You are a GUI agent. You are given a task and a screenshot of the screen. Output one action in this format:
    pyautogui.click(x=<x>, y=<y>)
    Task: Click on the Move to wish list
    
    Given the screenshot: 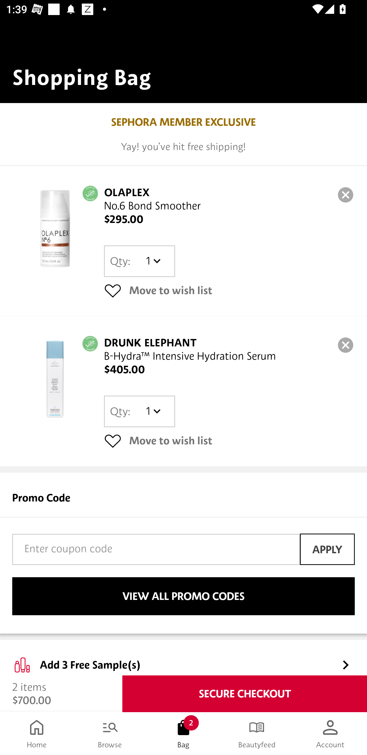 What is the action you would take?
    pyautogui.click(x=229, y=290)
    